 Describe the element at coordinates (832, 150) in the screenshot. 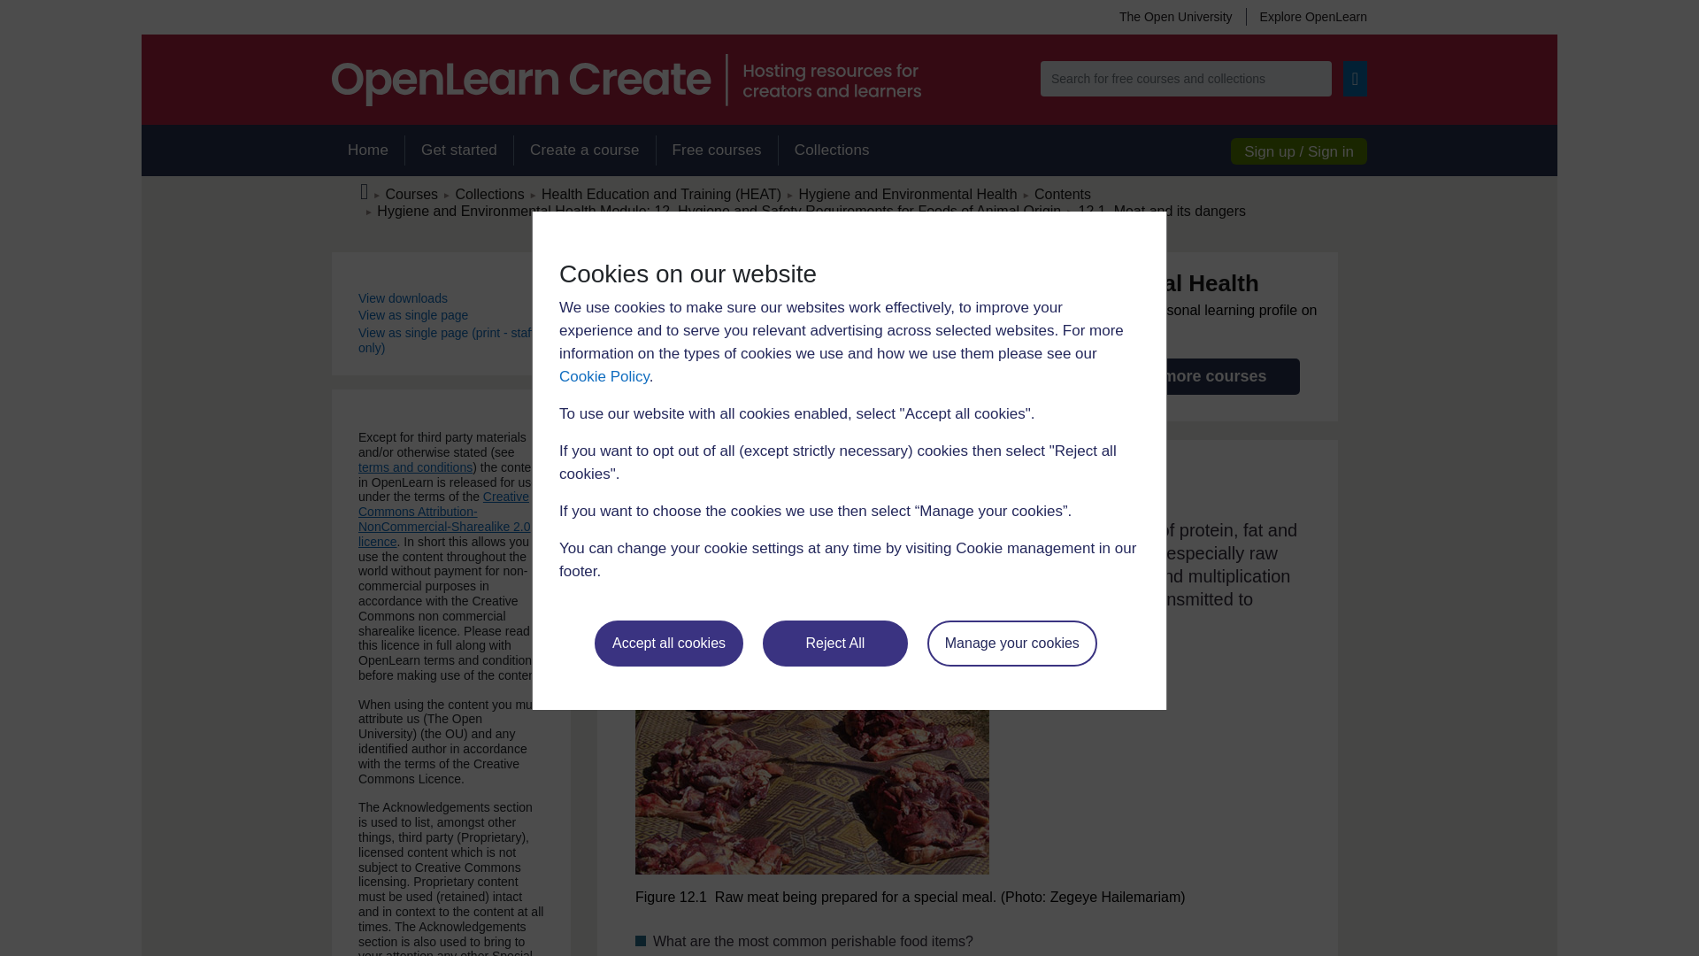

I see `Collections` at that location.